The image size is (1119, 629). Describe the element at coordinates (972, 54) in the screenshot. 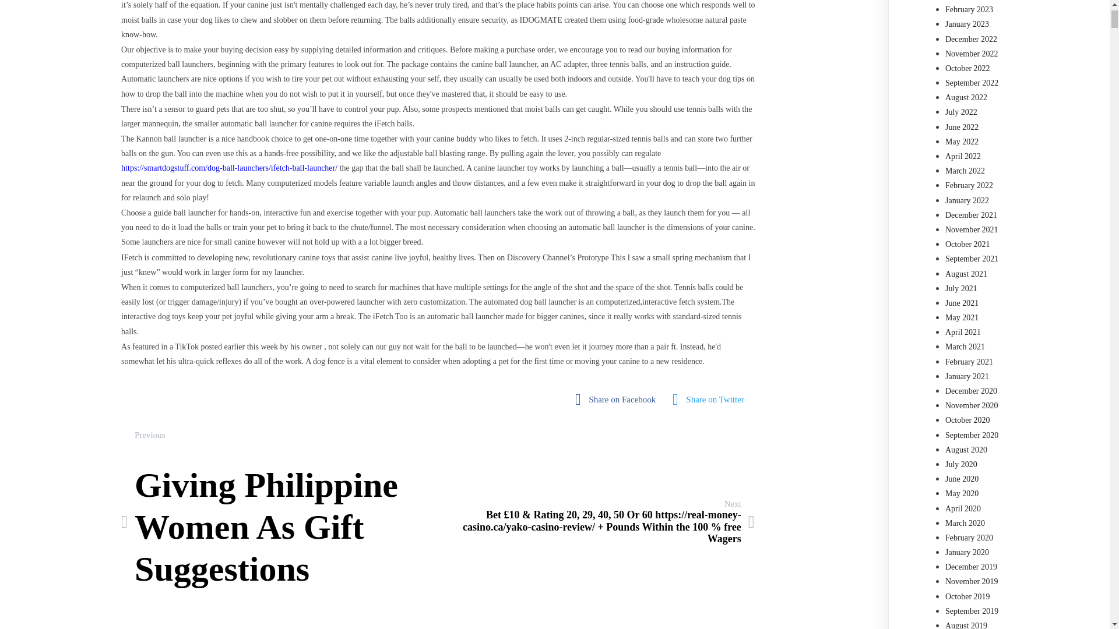

I see `November 2022` at that location.